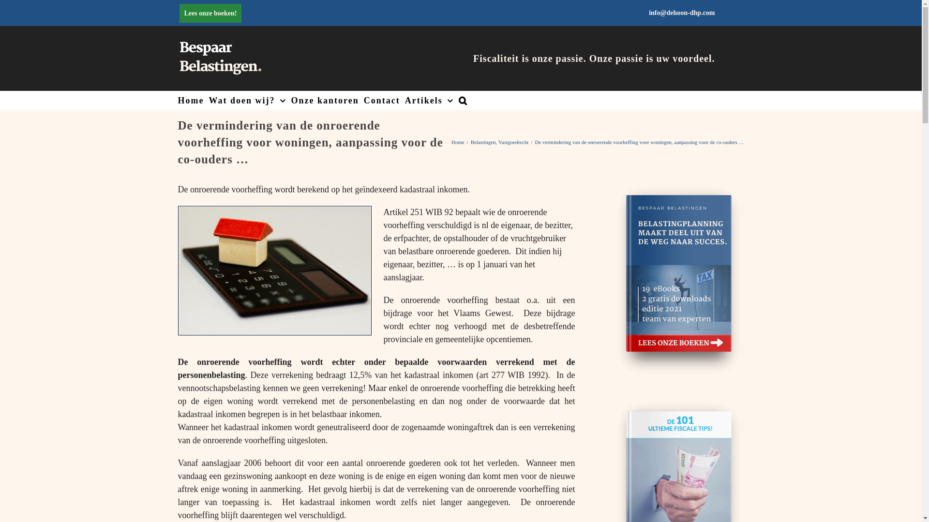  I want to click on Wat doen wij?, so click(247, 101).